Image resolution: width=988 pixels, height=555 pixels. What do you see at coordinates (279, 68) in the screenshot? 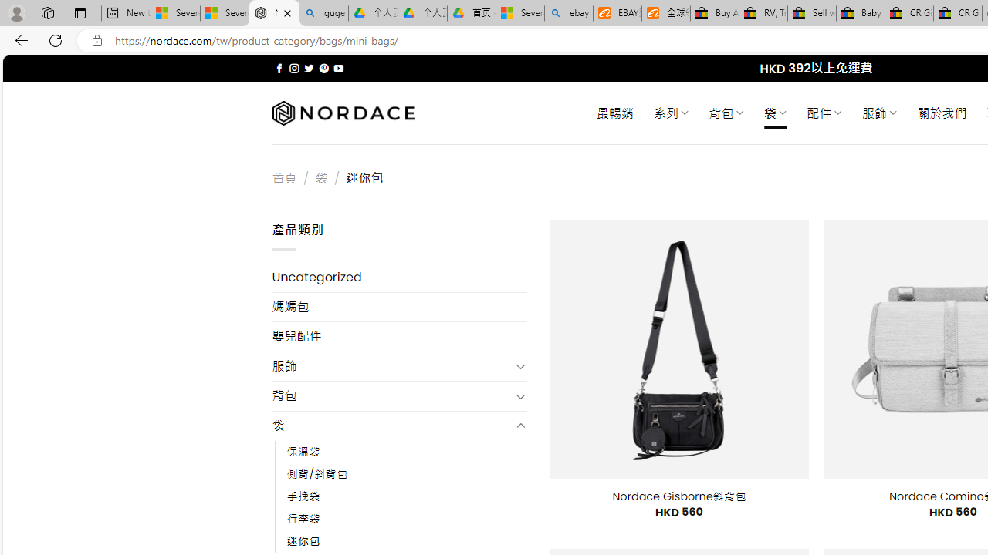
I see `Follow on Facebook` at bounding box center [279, 68].